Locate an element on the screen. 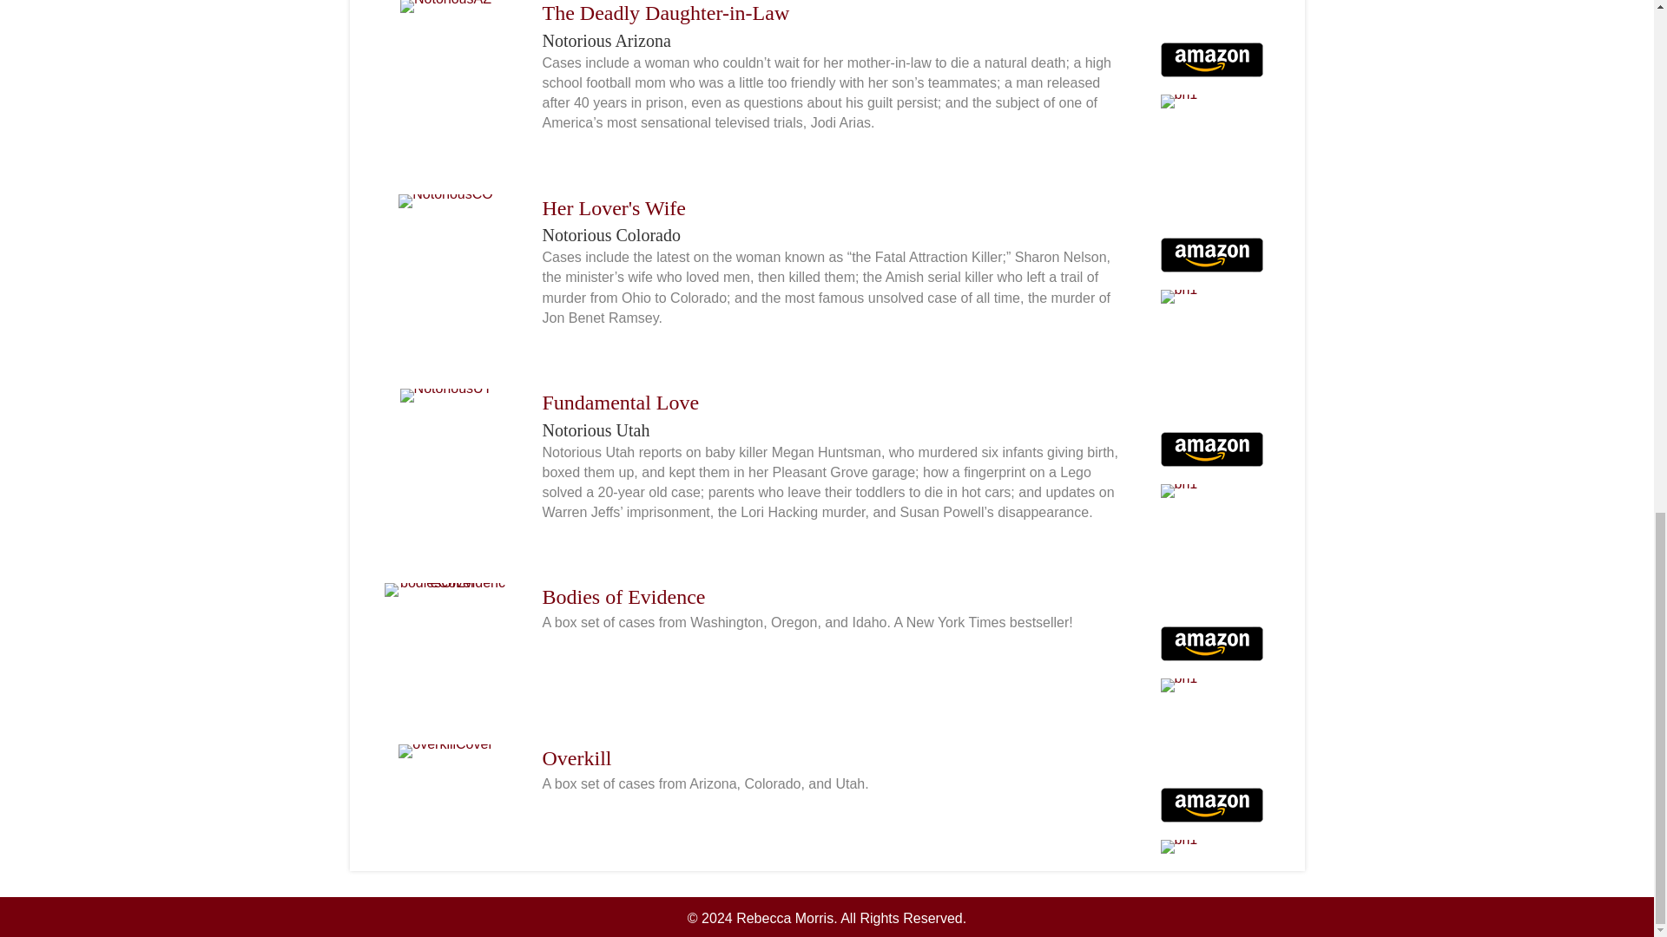  bn1 is located at coordinates (1178, 296).